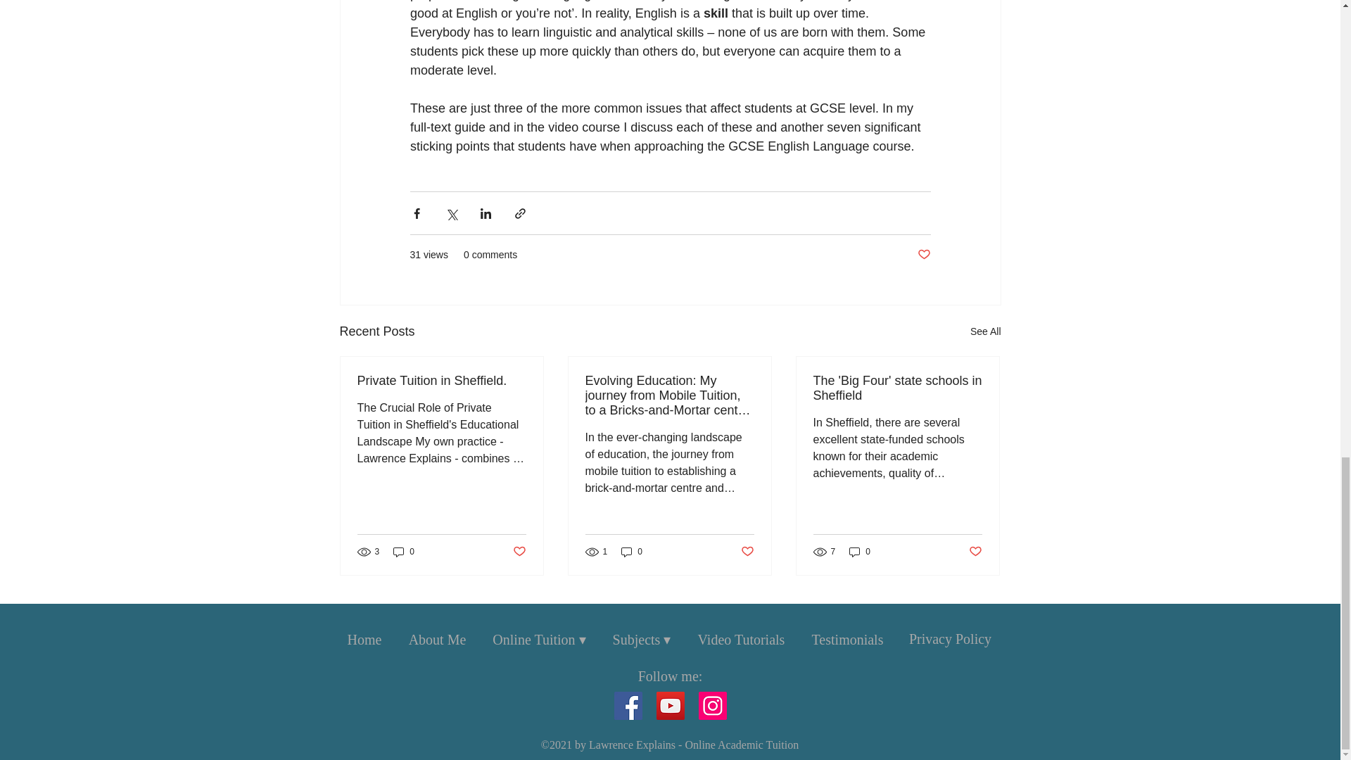 The height and width of the screenshot is (760, 1351). What do you see at coordinates (897, 388) in the screenshot?
I see `The 'Big Four' state schools in Sheffield` at bounding box center [897, 388].